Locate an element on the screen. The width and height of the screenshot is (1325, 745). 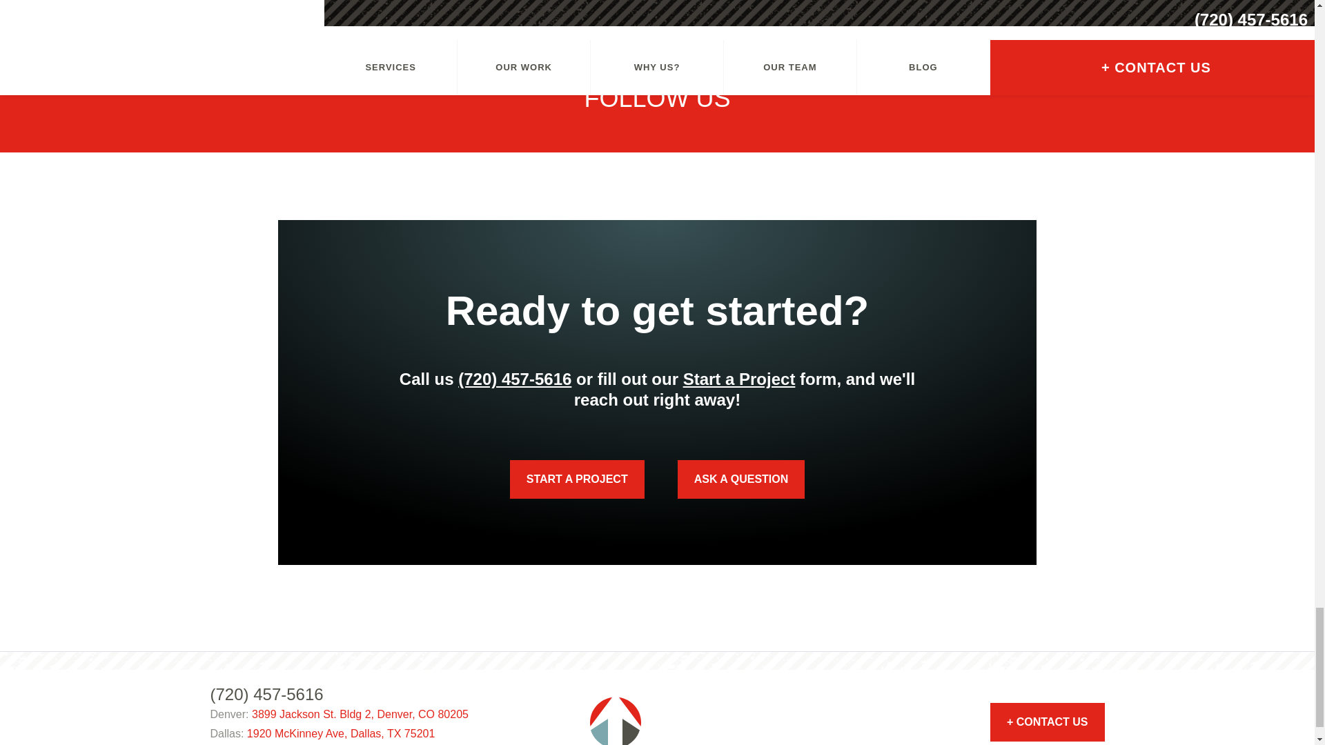
1920 McKinney Ave, Dallas, TX 75201 is located at coordinates (340, 734).